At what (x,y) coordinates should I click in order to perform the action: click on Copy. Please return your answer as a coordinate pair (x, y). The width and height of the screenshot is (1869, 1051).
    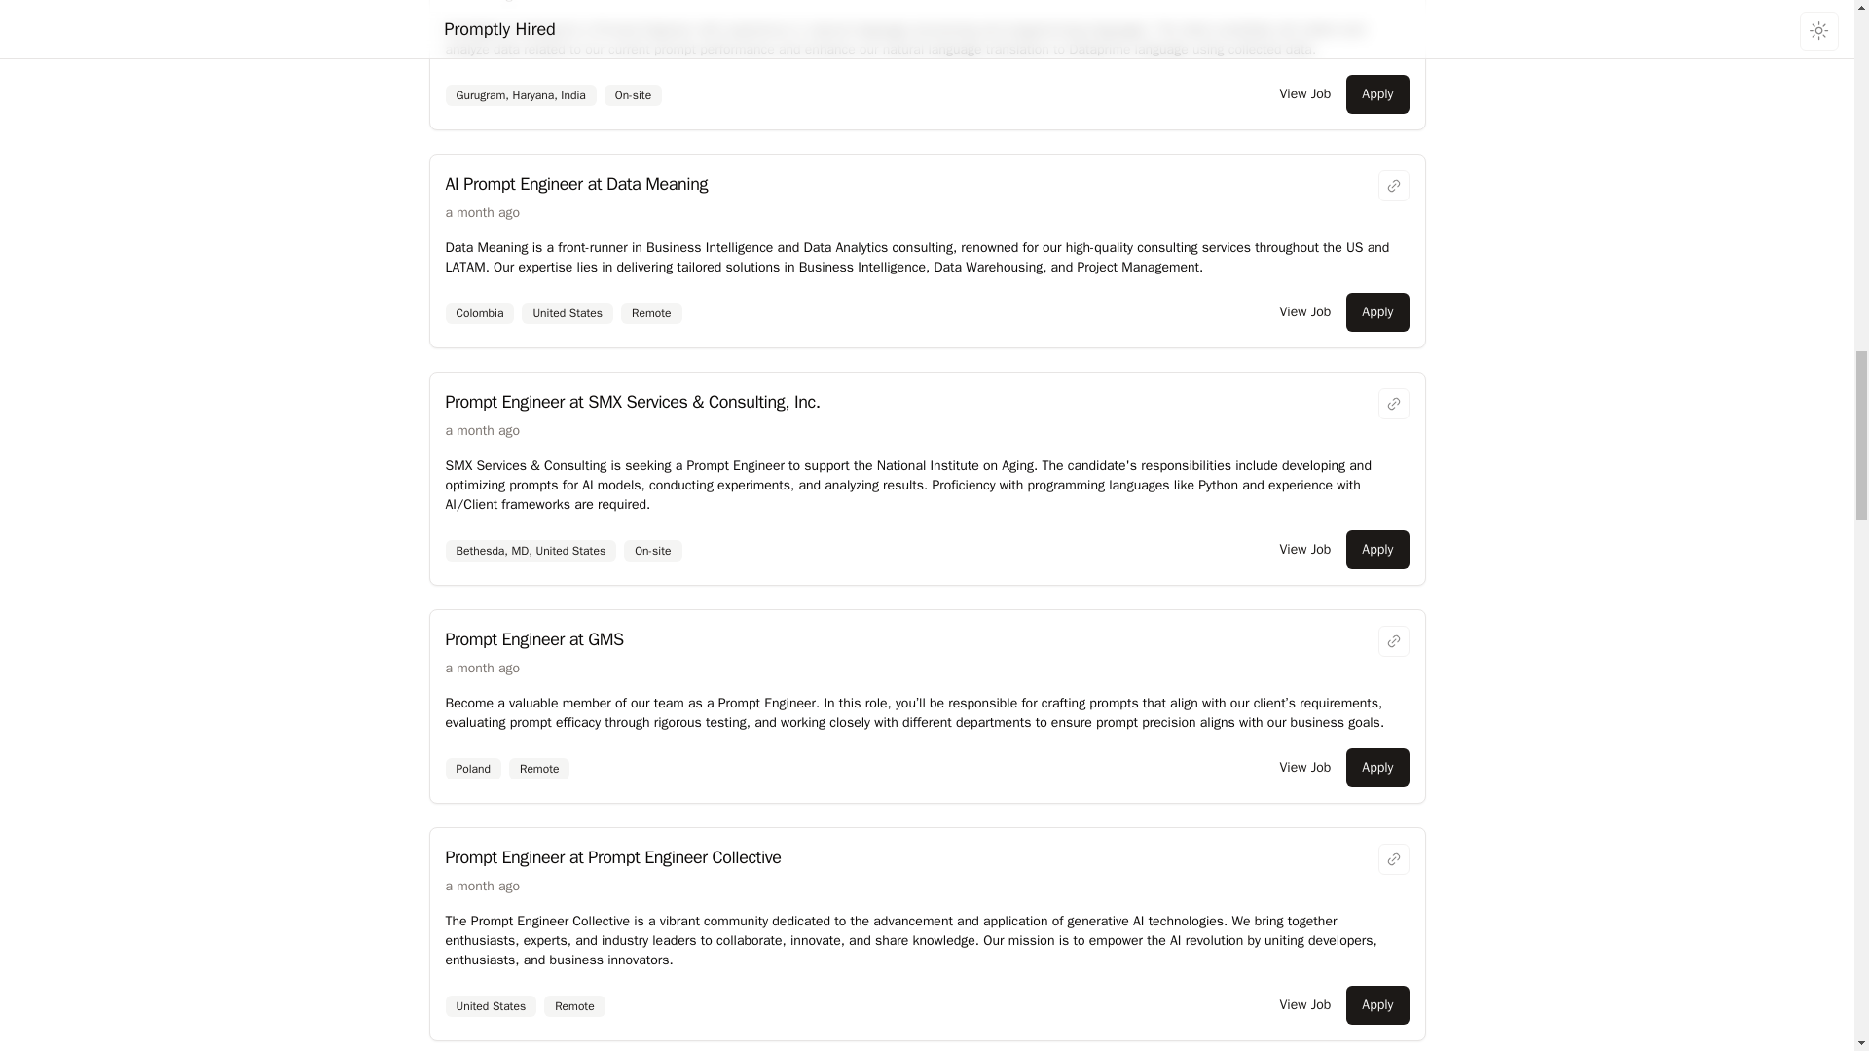
    Looking at the image, I should click on (1394, 185).